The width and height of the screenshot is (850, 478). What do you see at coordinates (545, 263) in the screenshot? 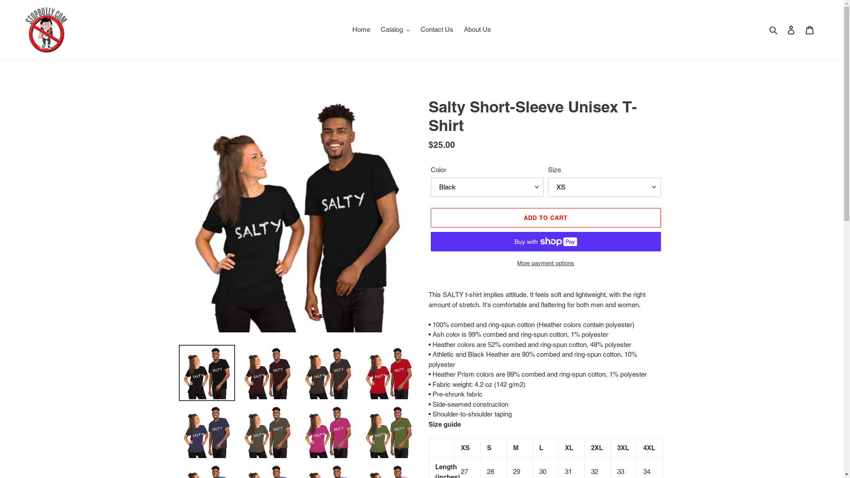
I see `More payment options` at bounding box center [545, 263].